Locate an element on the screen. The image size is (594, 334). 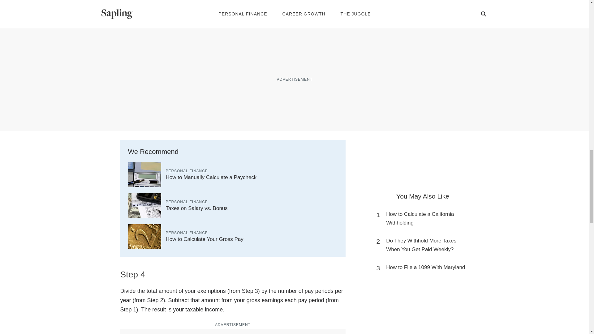
Do They Withhold More Taxes When You Get Paid Weekly? is located at coordinates (426, 245).